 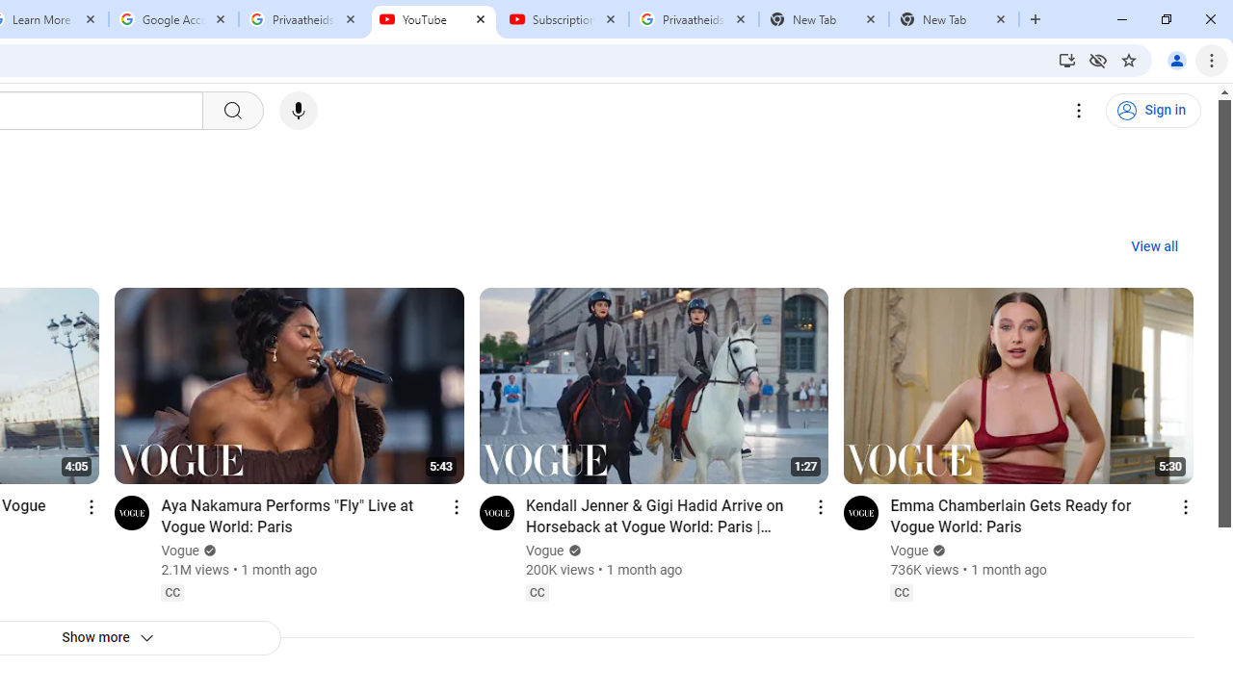 What do you see at coordinates (433, 19) in the screenshot?
I see `YouTube` at bounding box center [433, 19].